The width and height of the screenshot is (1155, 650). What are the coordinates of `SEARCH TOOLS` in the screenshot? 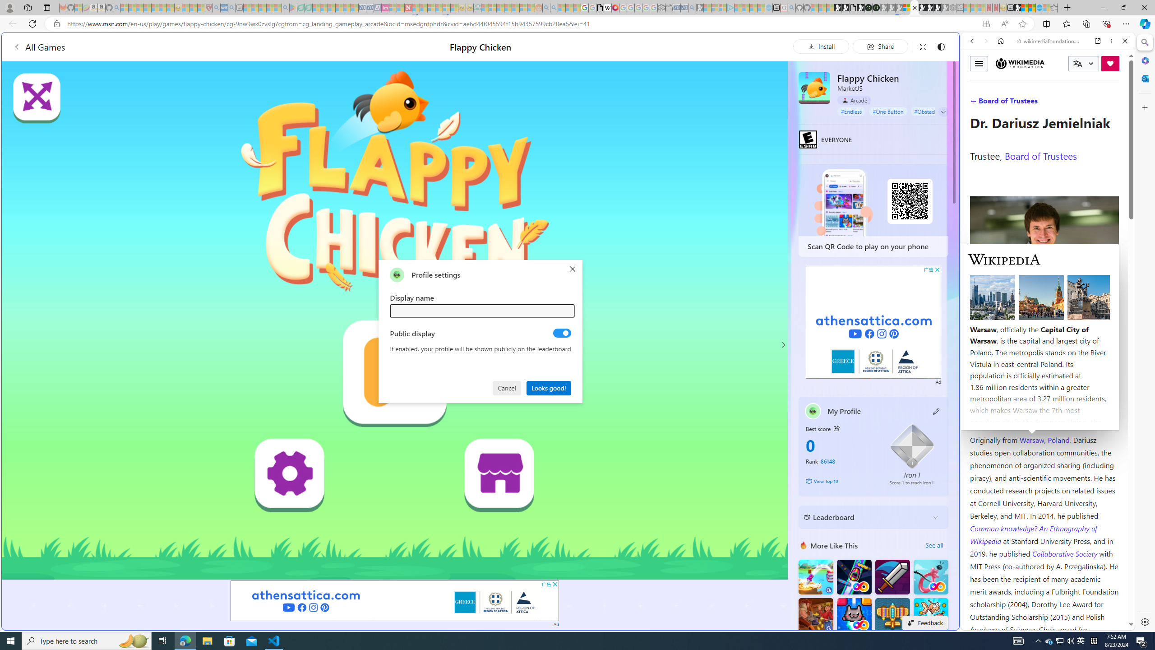 It's located at (1071, 103).